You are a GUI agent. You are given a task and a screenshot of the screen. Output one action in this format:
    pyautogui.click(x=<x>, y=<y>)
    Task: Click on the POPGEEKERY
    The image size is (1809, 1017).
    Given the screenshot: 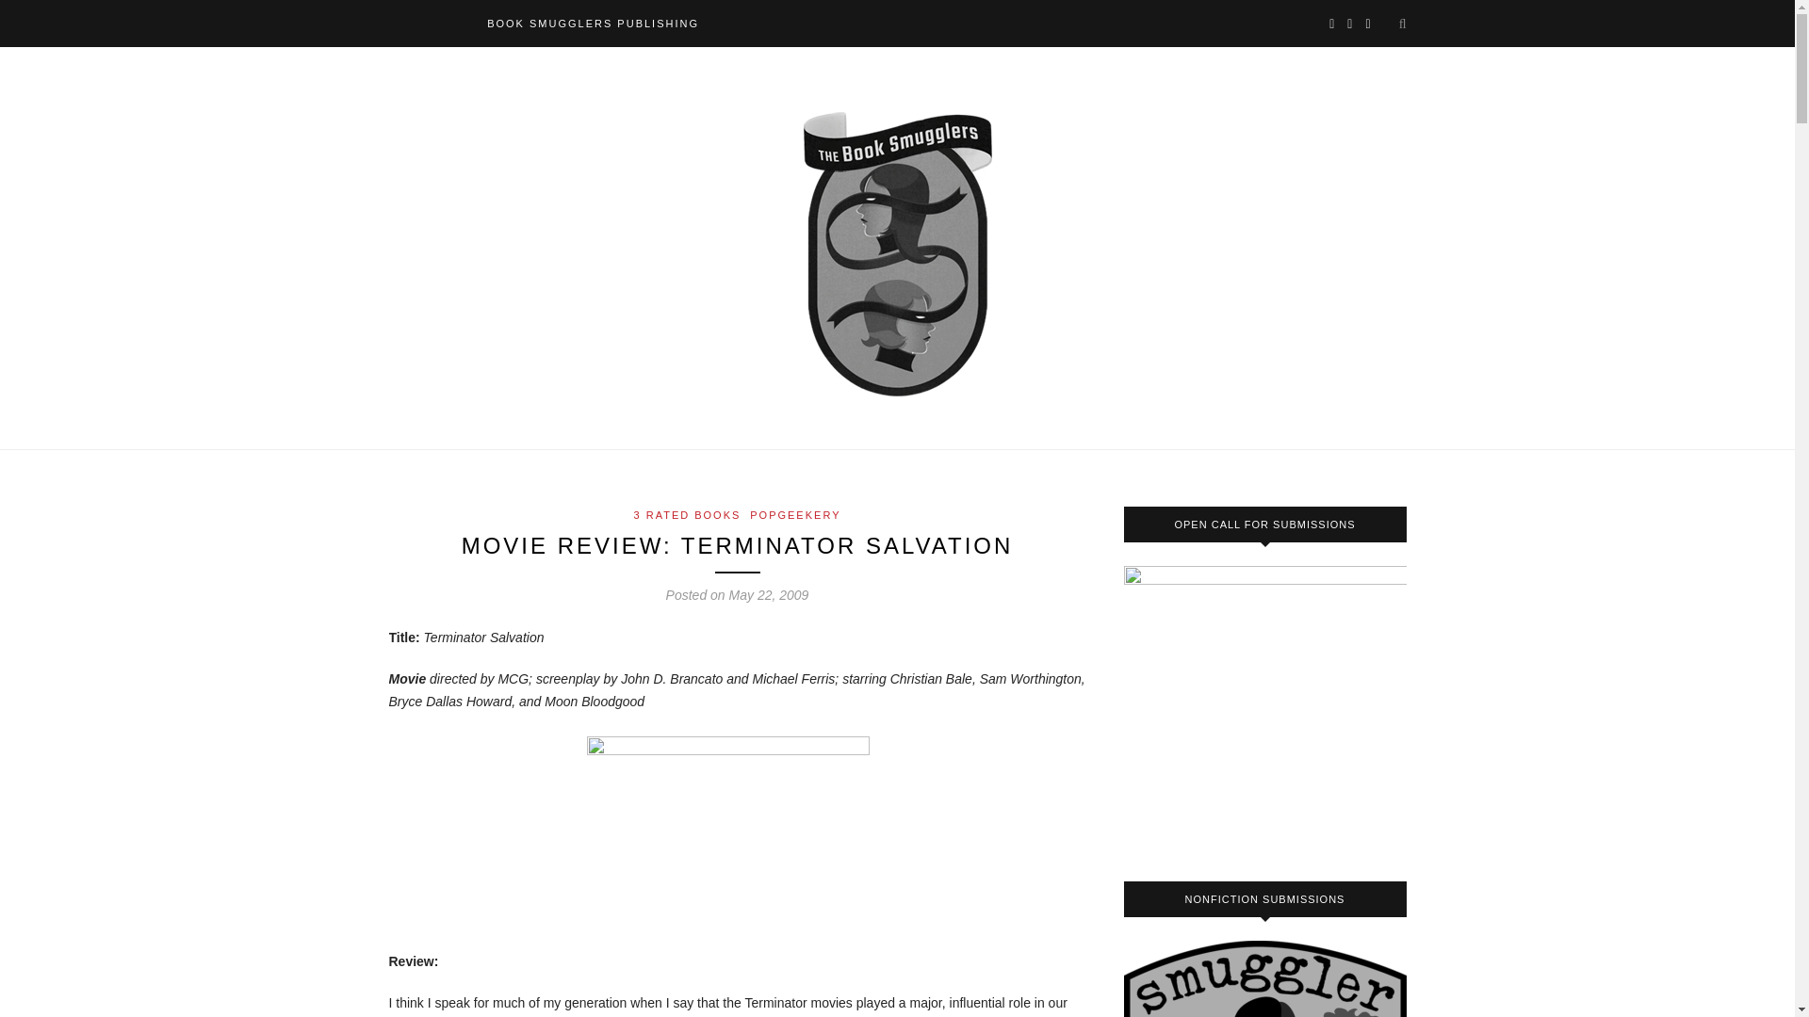 What is the action you would take?
    pyautogui.click(x=795, y=514)
    